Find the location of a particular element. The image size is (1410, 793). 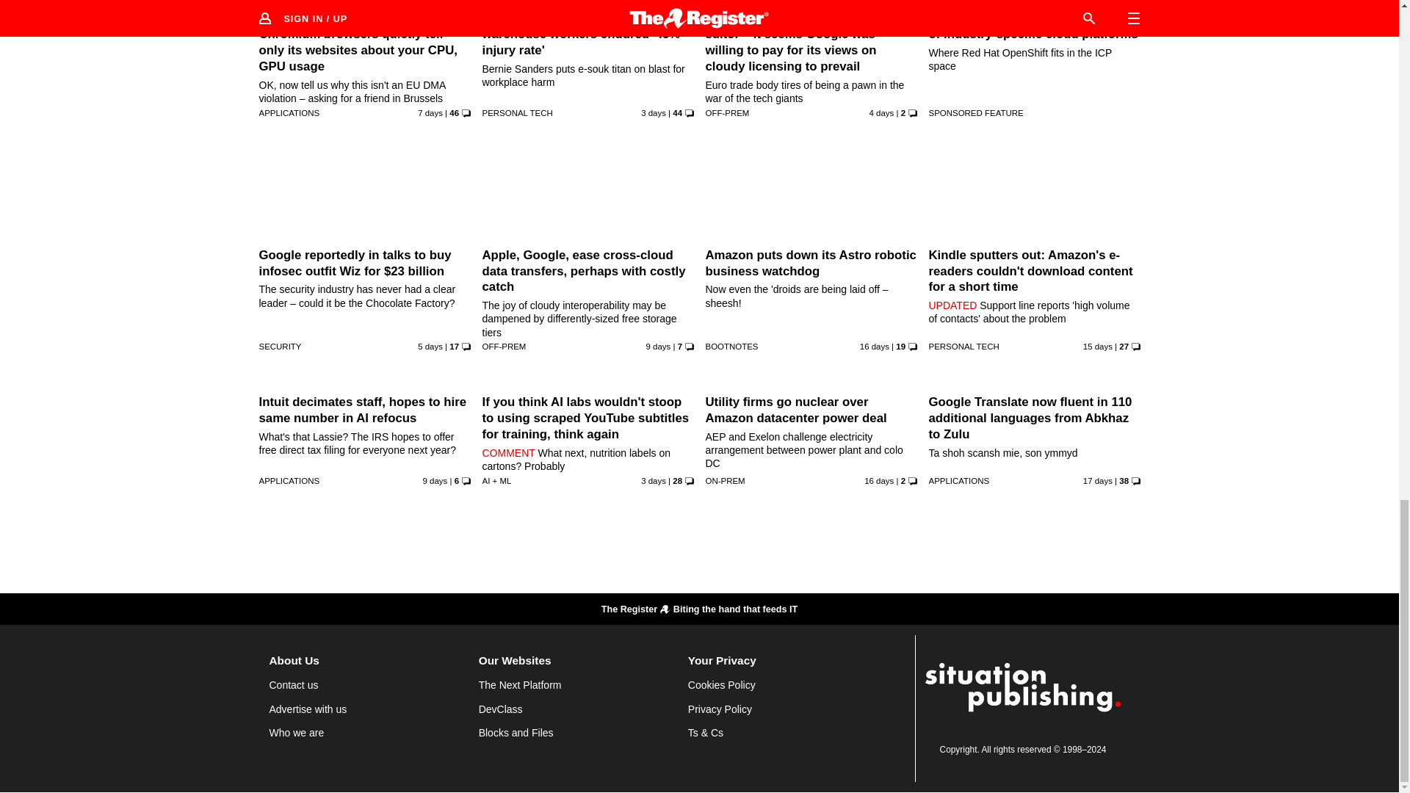

3 Jul 2024 21:44 is located at coordinates (875, 347).